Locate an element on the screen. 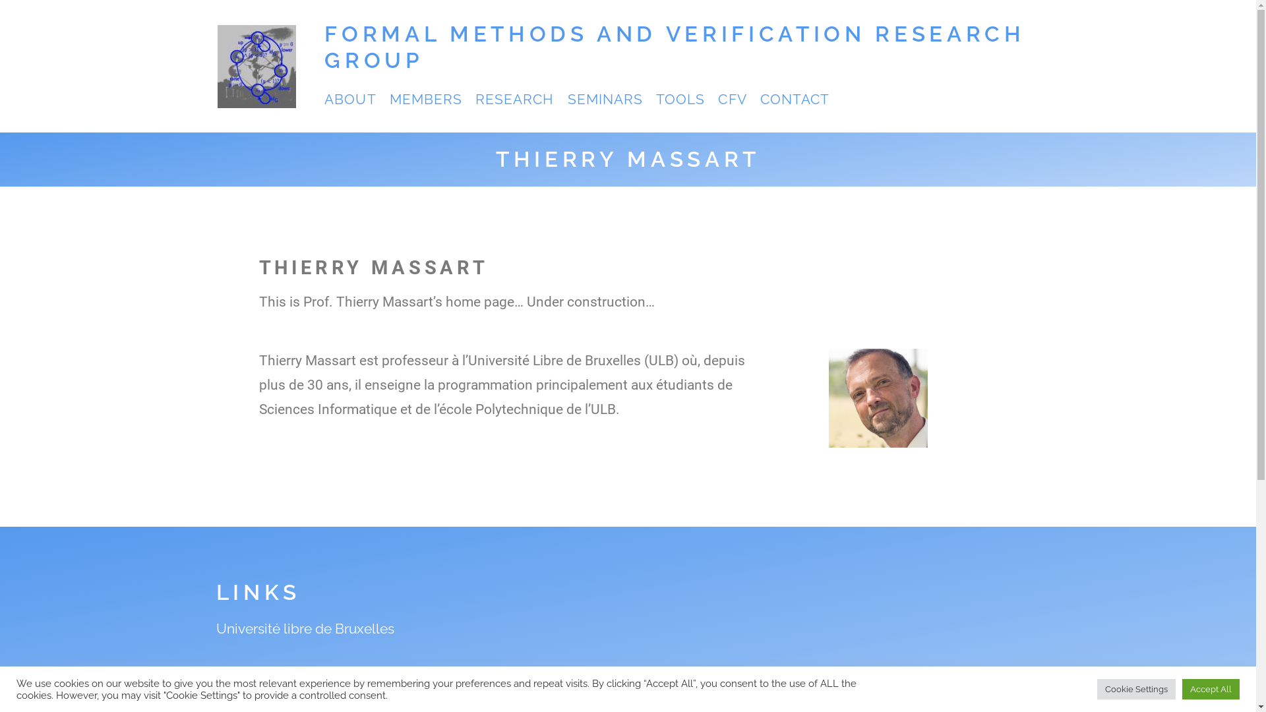  ABOUT is located at coordinates (349, 99).